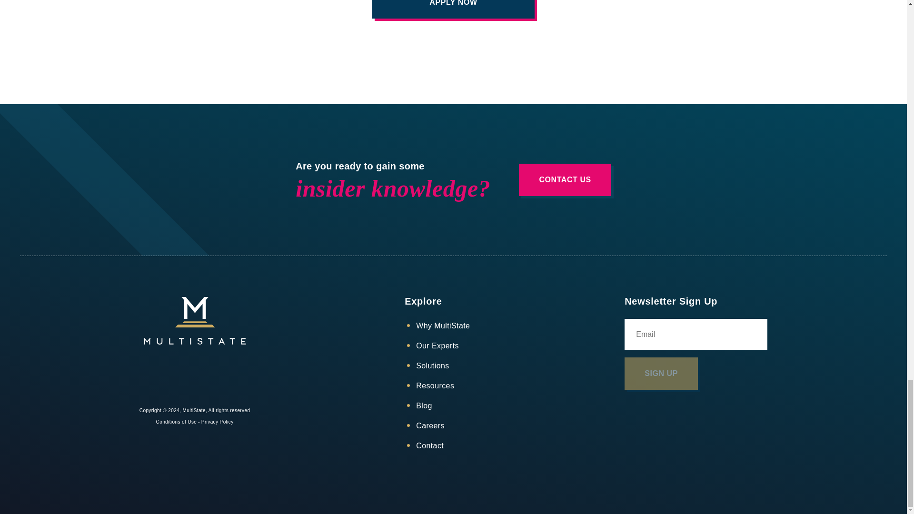  Describe the element at coordinates (453, 9) in the screenshot. I see `APPLY NOW` at that location.